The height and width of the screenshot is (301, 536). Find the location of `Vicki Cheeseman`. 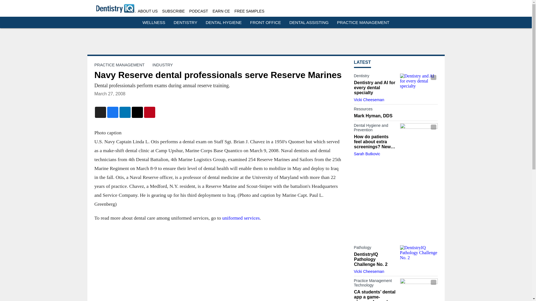

Vicki Cheeseman is located at coordinates (369, 271).